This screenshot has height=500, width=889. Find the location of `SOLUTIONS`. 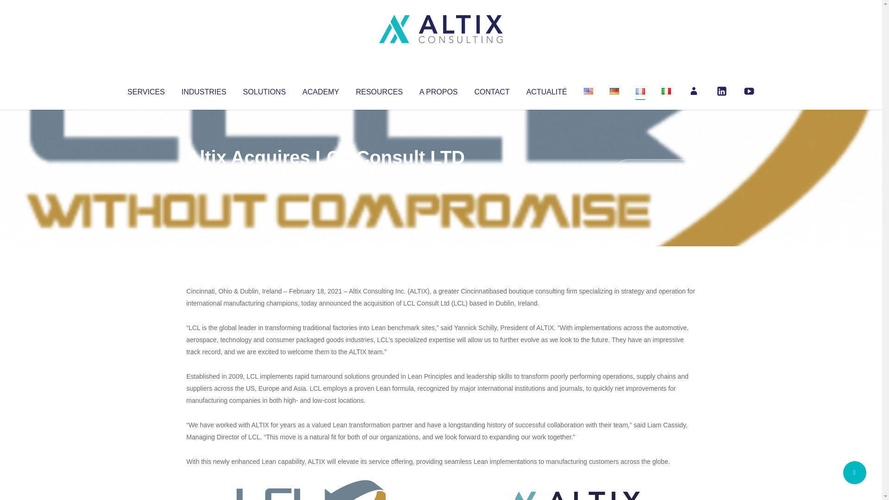

SOLUTIONS is located at coordinates (264, 90).